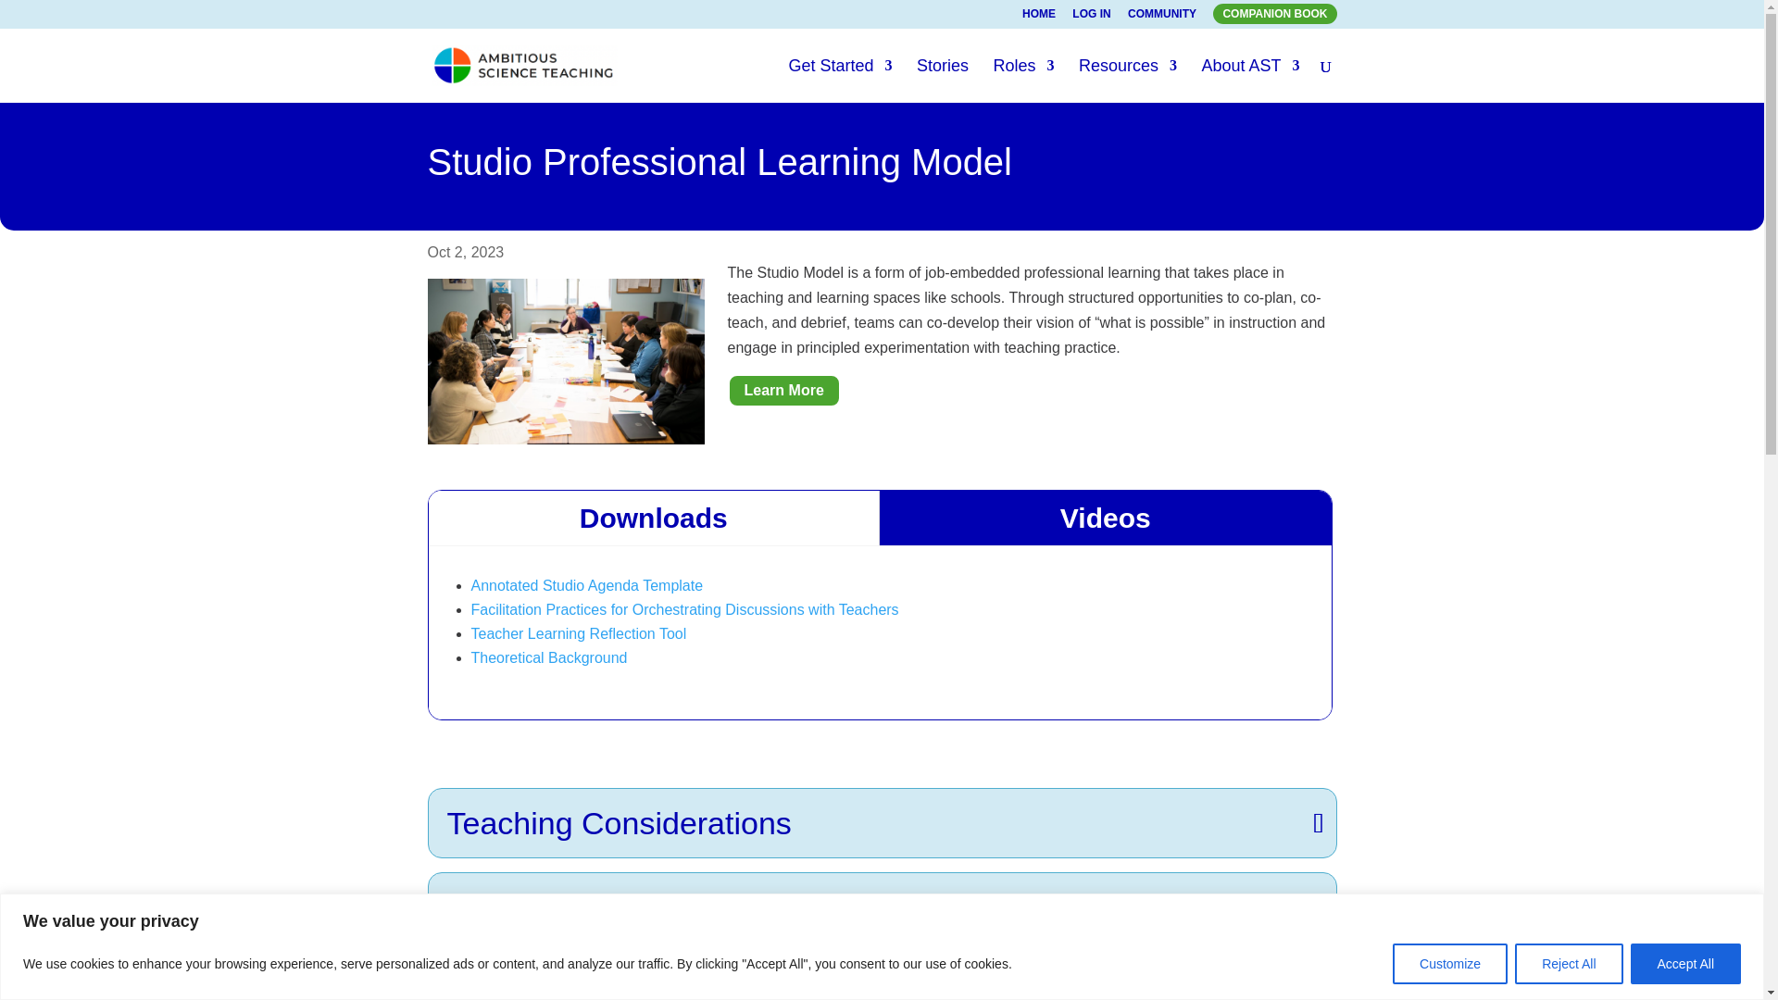 The image size is (1778, 1000). Describe the element at coordinates (1161, 18) in the screenshot. I see `COMMUNITY` at that location.